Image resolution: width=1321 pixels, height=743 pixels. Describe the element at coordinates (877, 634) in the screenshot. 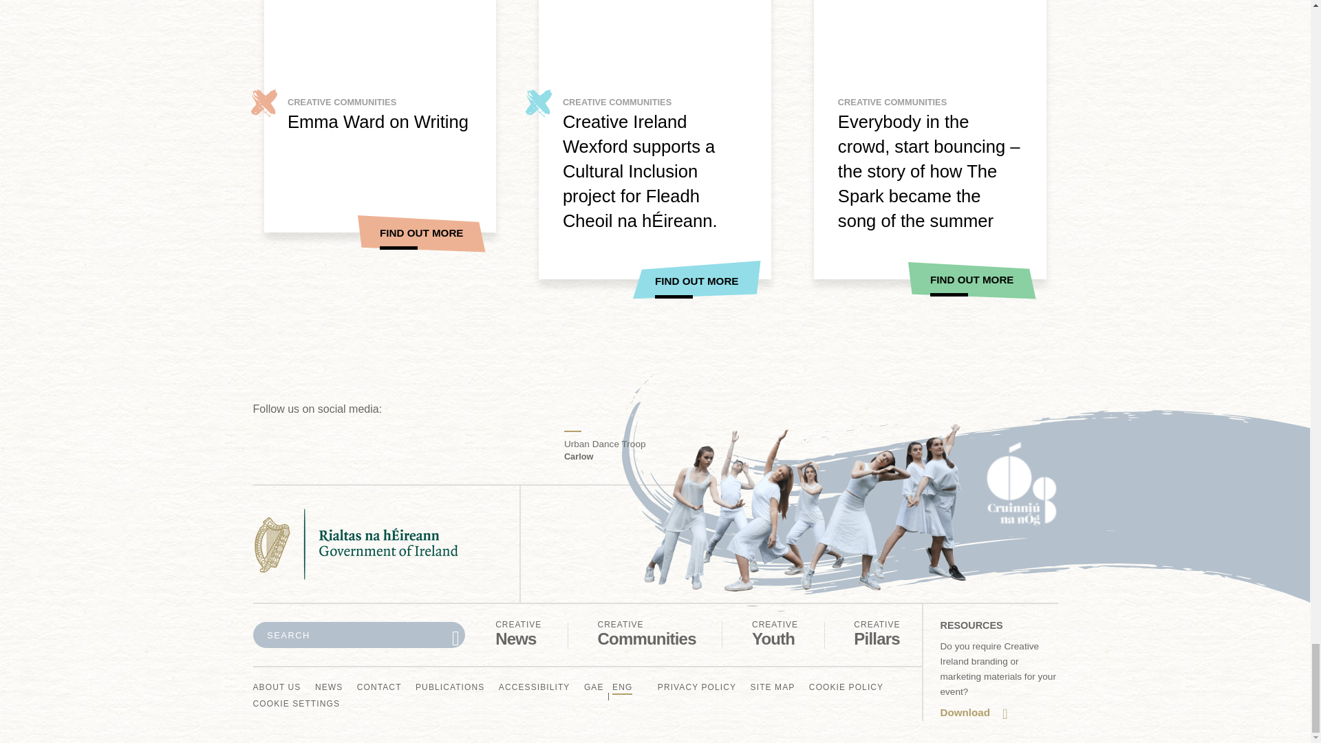

I see `NEWS` at that location.